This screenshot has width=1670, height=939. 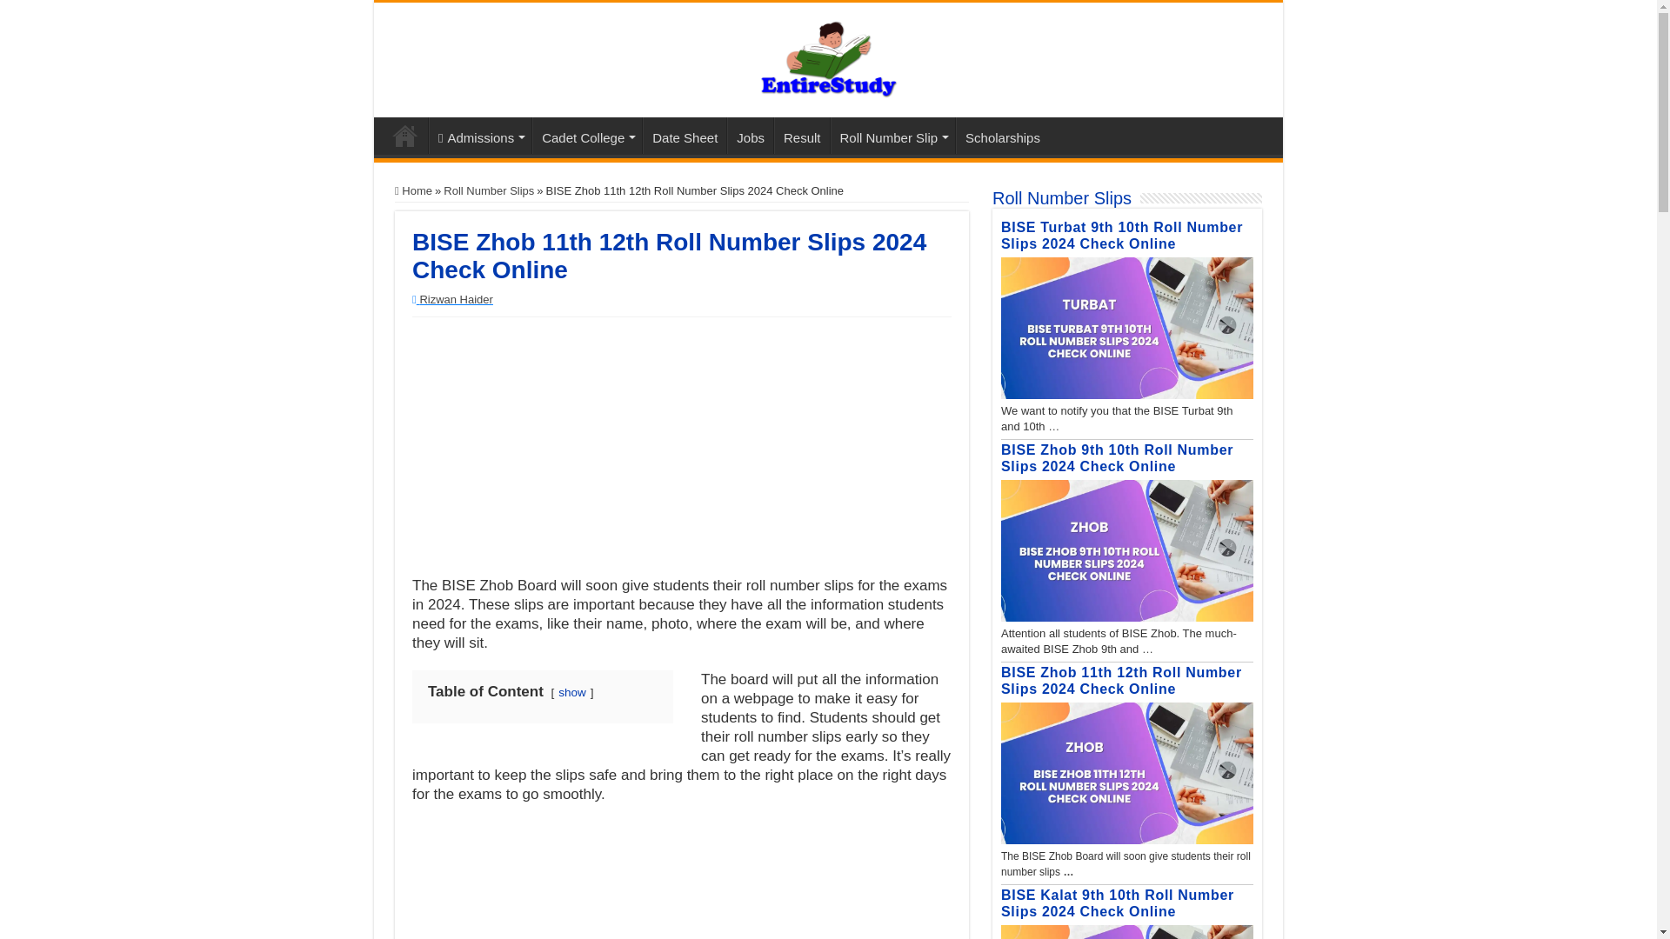 I want to click on BISE Zhob 11th 12th Roll Number Slips 2024 Check Online, so click(x=1121, y=680).